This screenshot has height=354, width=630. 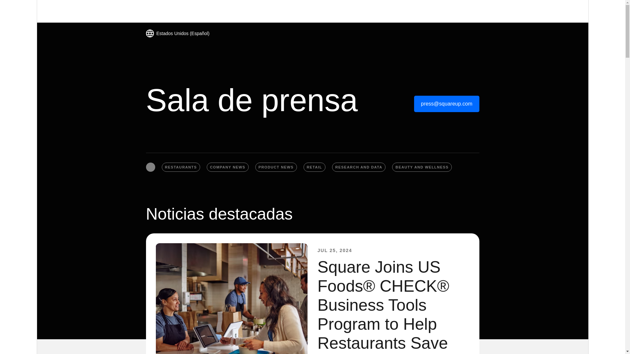 I want to click on RESTAURANTS, so click(x=180, y=167).